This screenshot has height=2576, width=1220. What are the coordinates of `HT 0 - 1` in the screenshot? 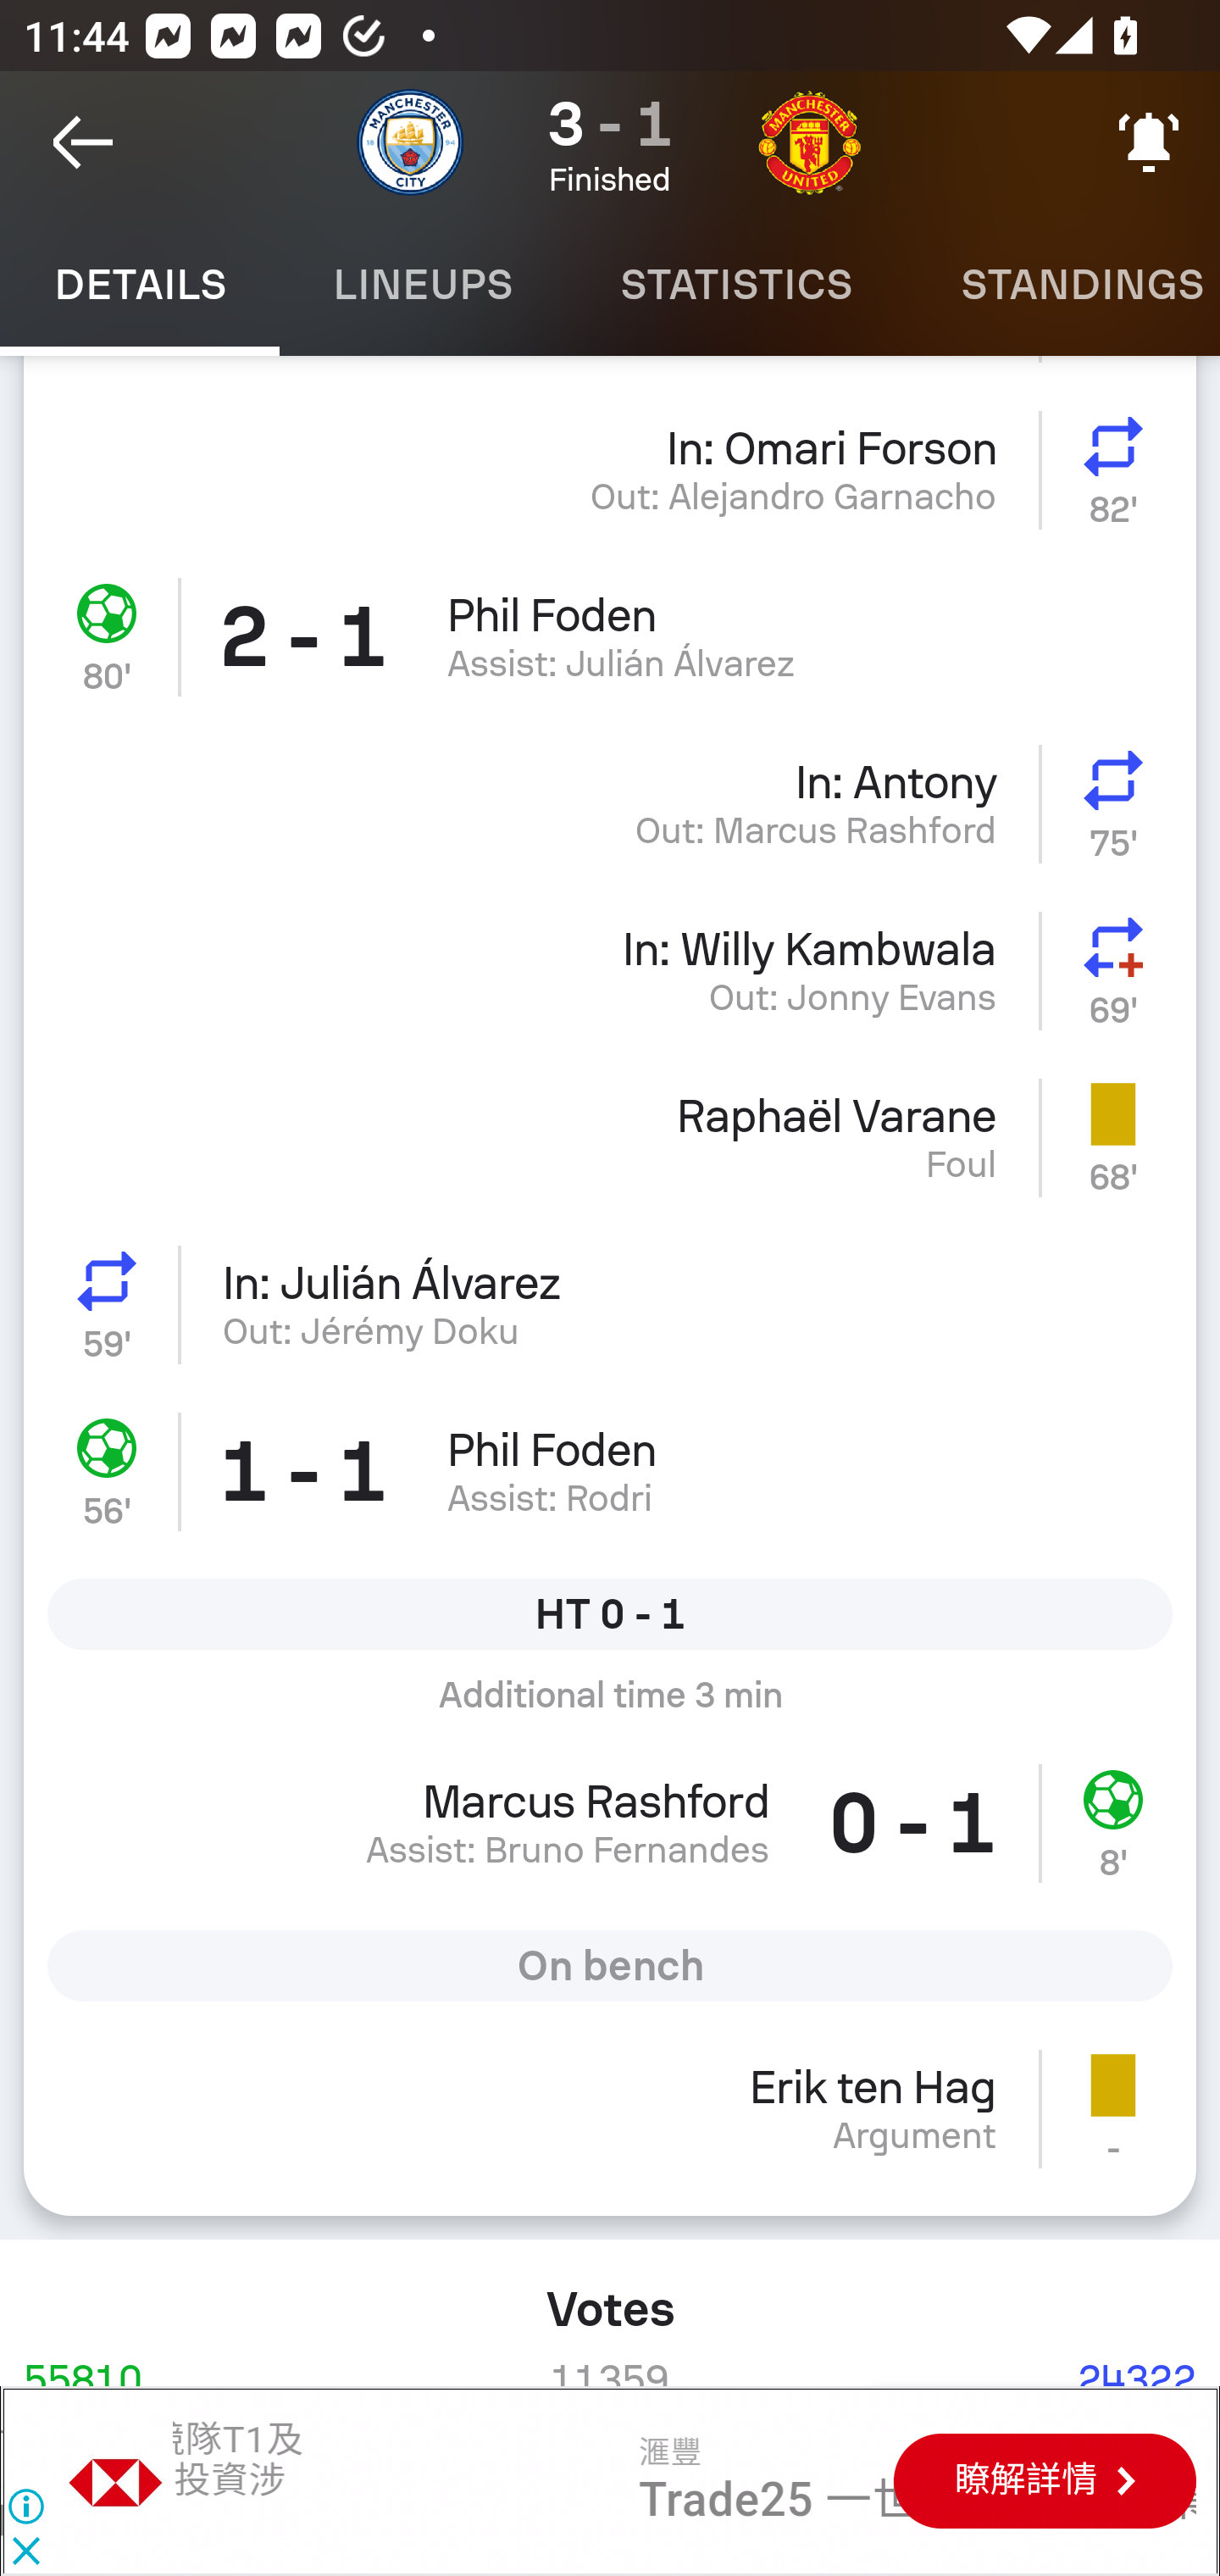 It's located at (610, 1615).